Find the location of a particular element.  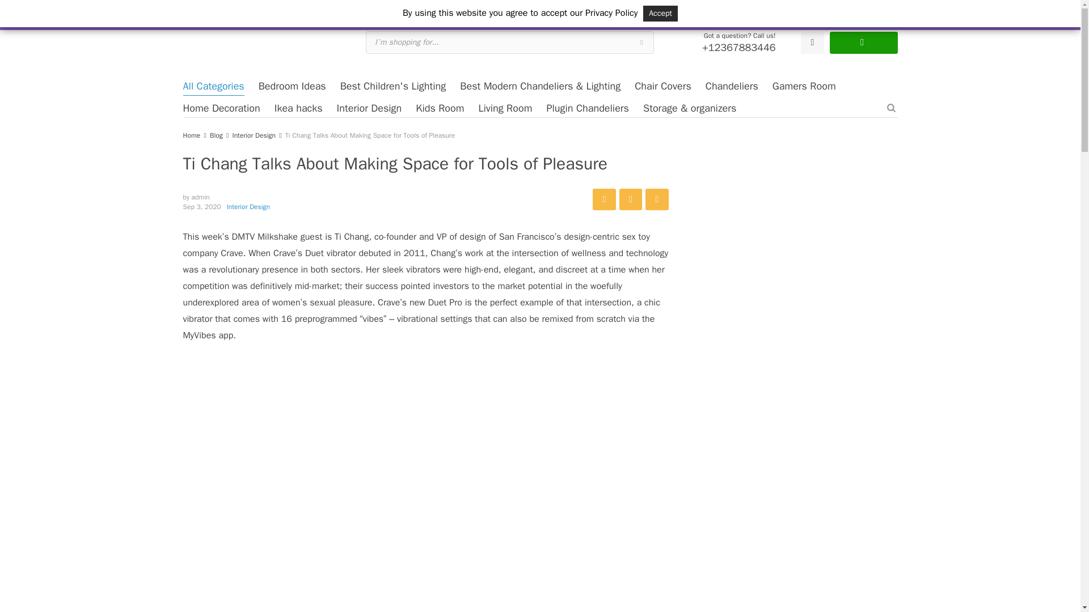

All Categories is located at coordinates (213, 86).